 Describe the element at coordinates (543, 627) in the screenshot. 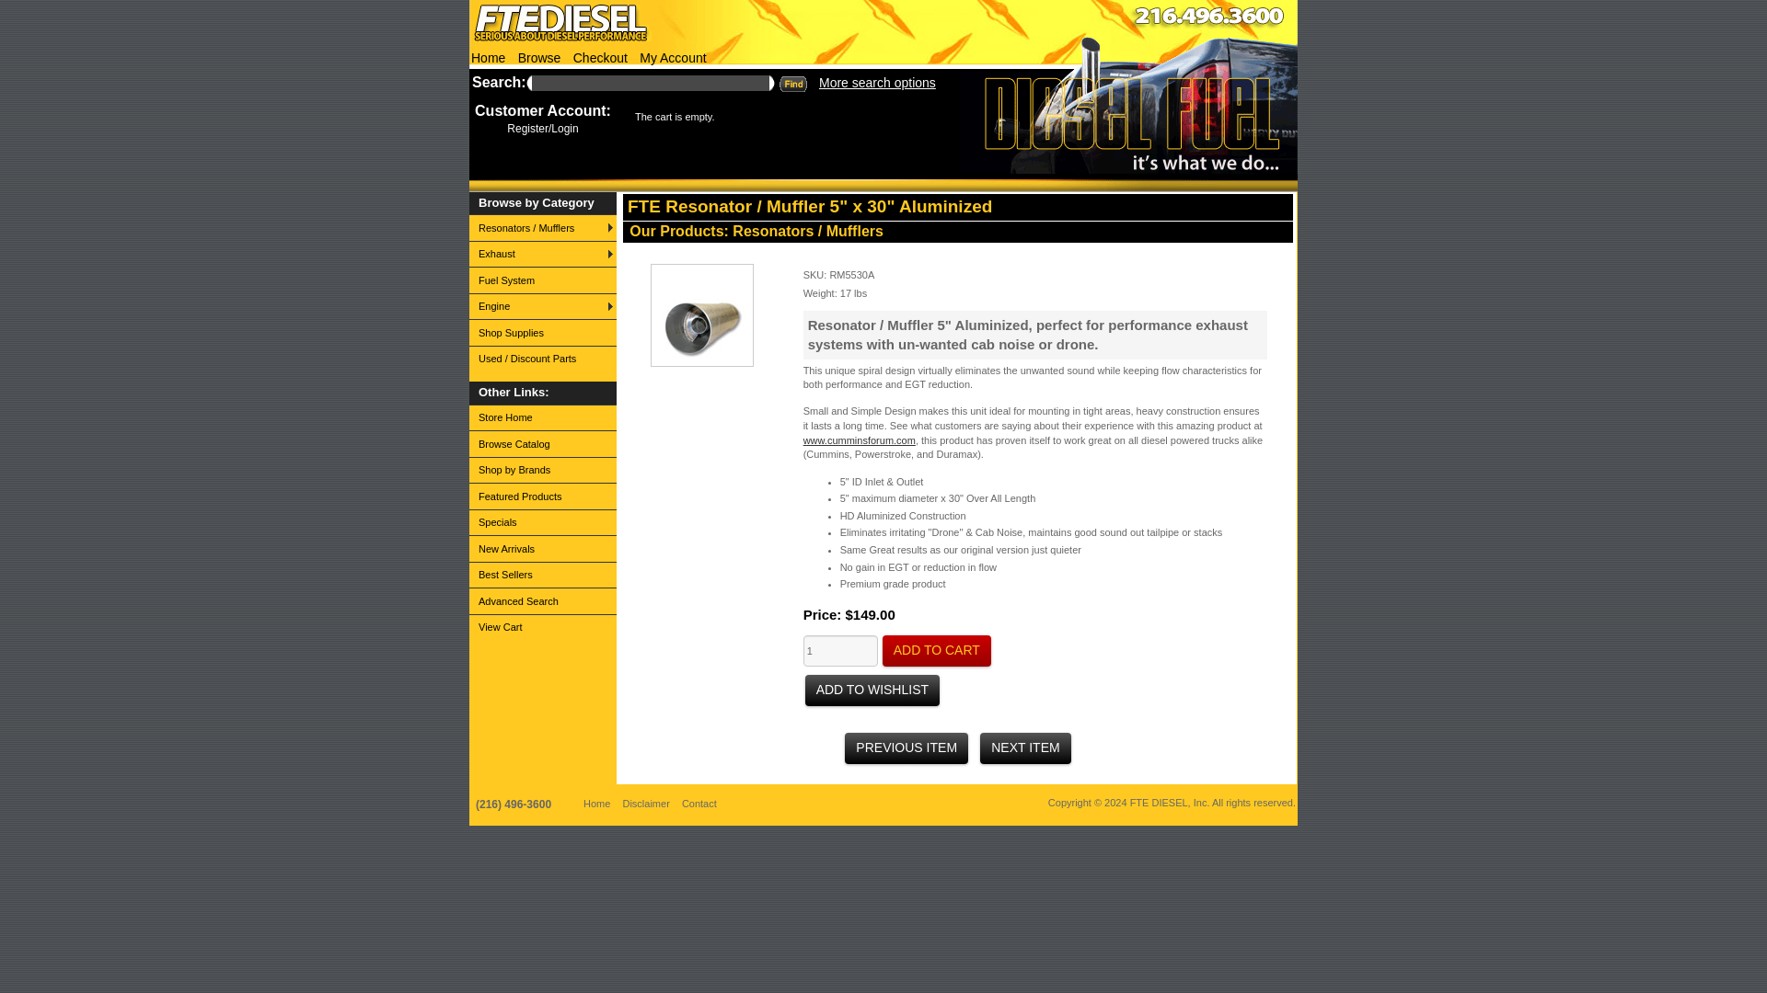

I see `View Cart` at that location.